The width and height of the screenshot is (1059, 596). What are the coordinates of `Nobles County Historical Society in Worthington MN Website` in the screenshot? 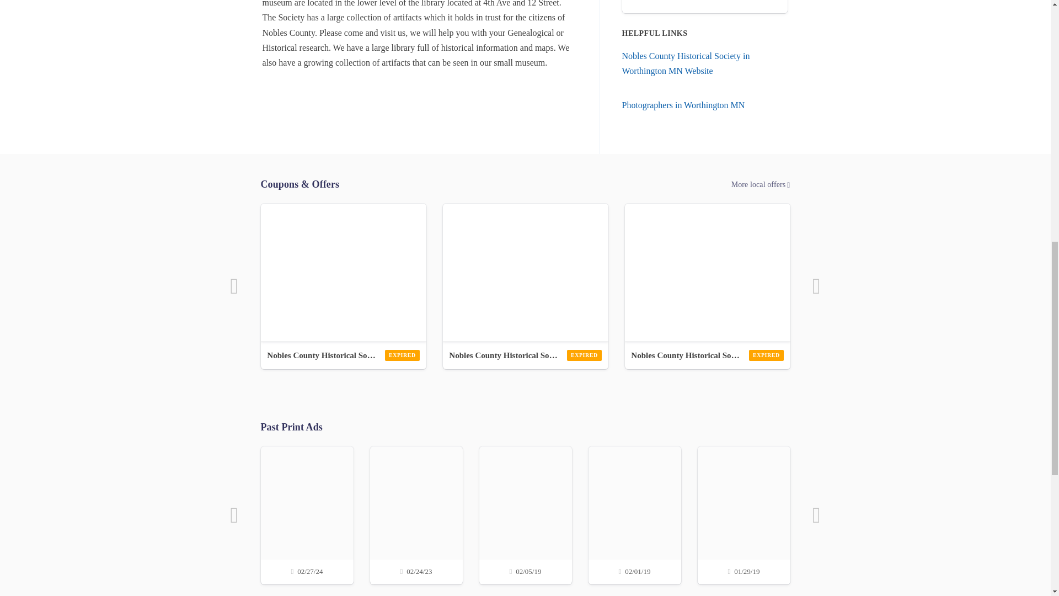 It's located at (686, 63).